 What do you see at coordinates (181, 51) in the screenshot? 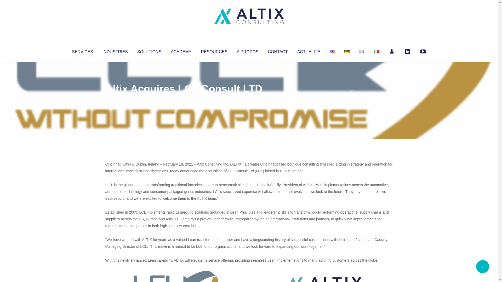
I see `ACADEMY` at bounding box center [181, 51].